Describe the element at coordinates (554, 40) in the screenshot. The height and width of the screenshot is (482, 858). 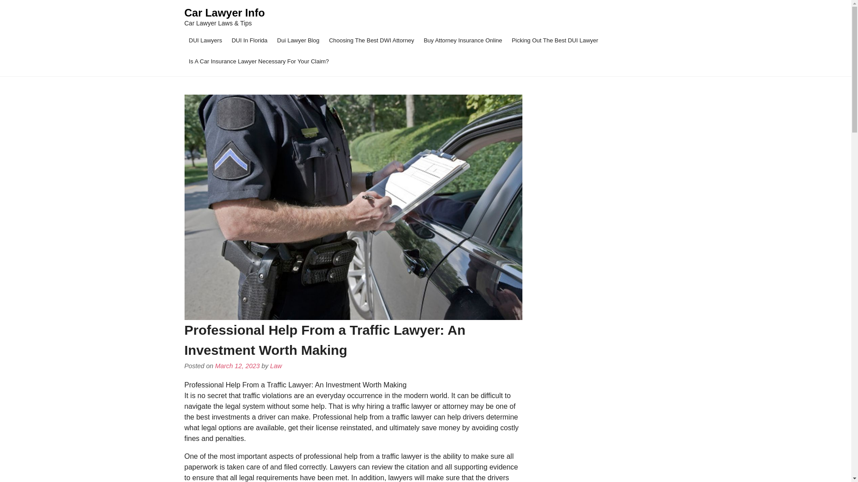
I see `Picking Out The Best DUI Lawyer` at that location.